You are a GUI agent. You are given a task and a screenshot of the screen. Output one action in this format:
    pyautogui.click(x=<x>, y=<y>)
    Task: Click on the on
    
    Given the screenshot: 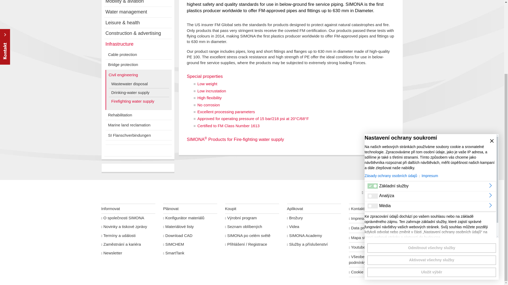 What is the action you would take?
    pyautogui.click(x=373, y=100)
    